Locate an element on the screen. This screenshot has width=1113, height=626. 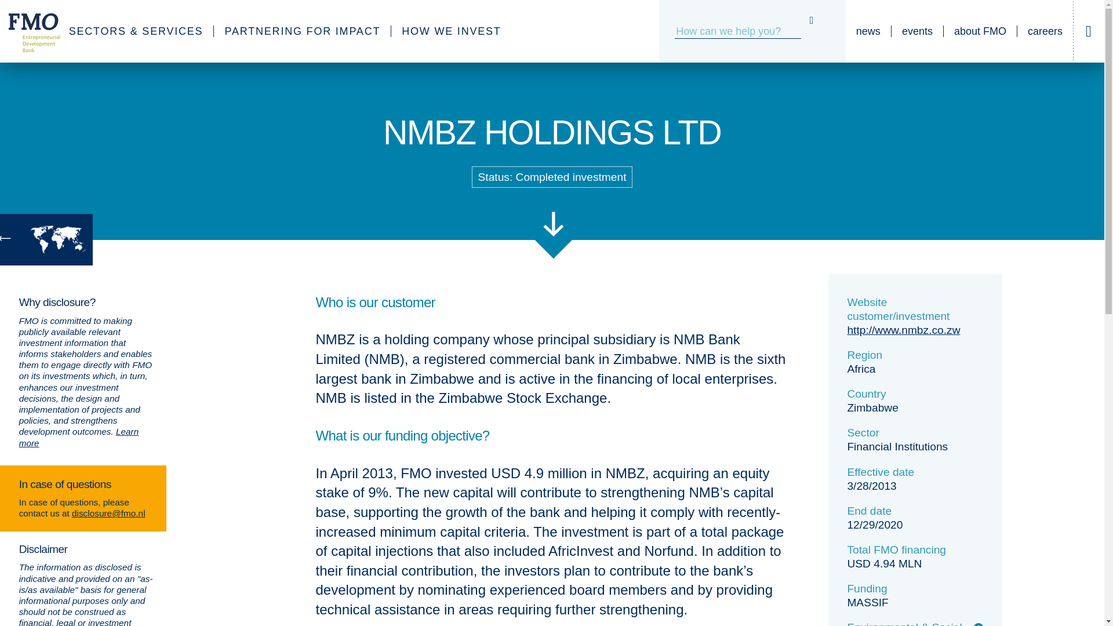
Learn more is located at coordinates (79, 437).